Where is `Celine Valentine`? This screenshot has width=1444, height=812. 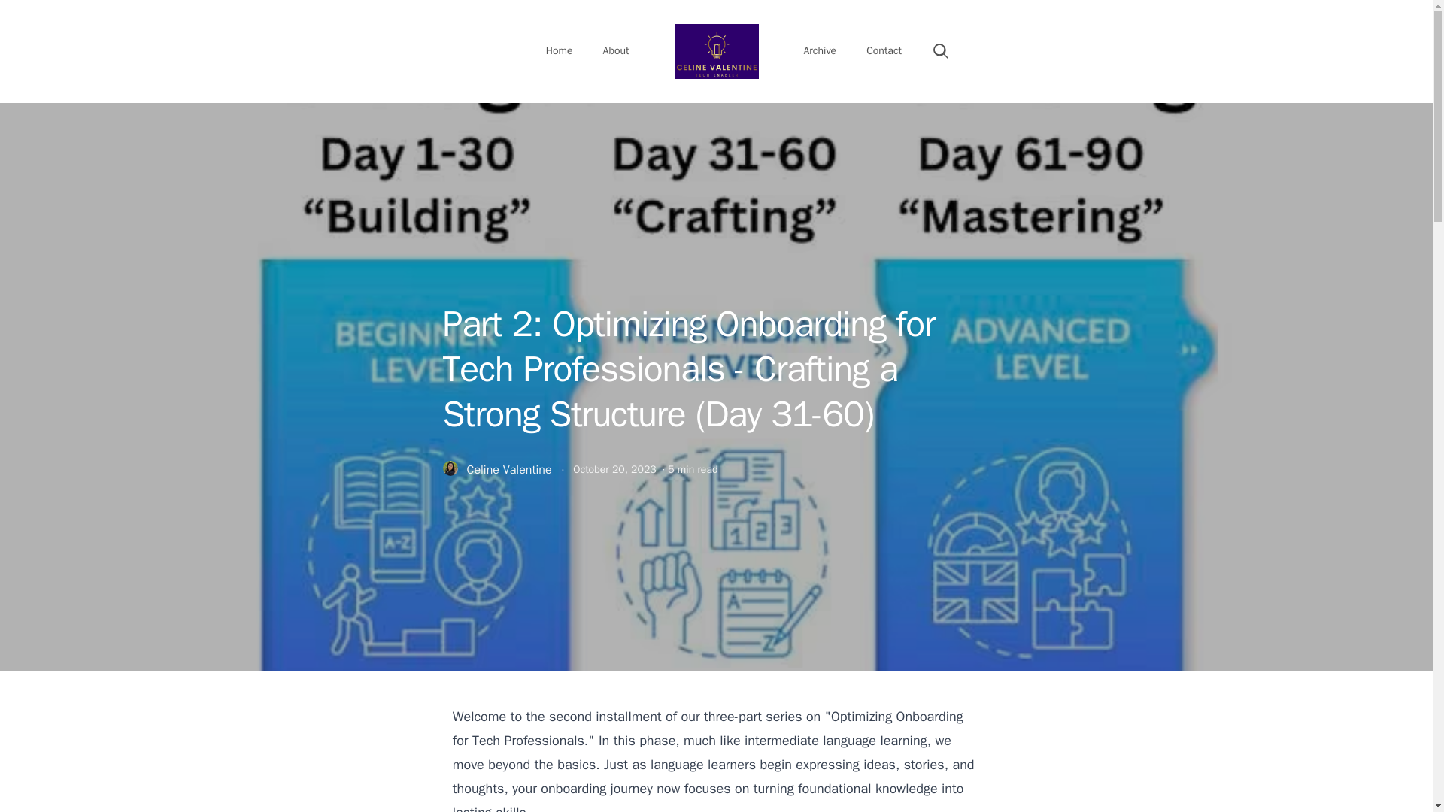
Celine Valentine is located at coordinates (508, 469).